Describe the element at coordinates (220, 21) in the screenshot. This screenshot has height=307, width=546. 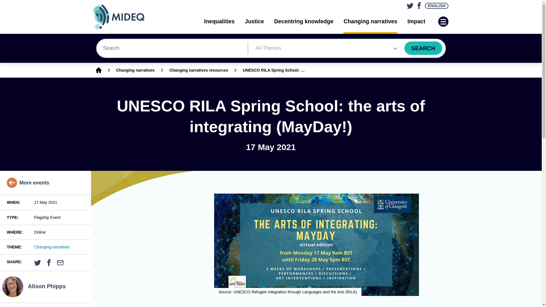
I see `Inequalities` at that location.